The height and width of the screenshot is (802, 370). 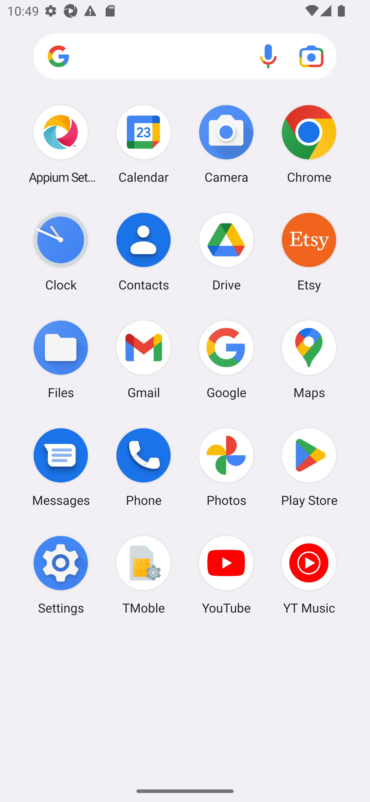 I want to click on Drive, so click(x=226, y=252).